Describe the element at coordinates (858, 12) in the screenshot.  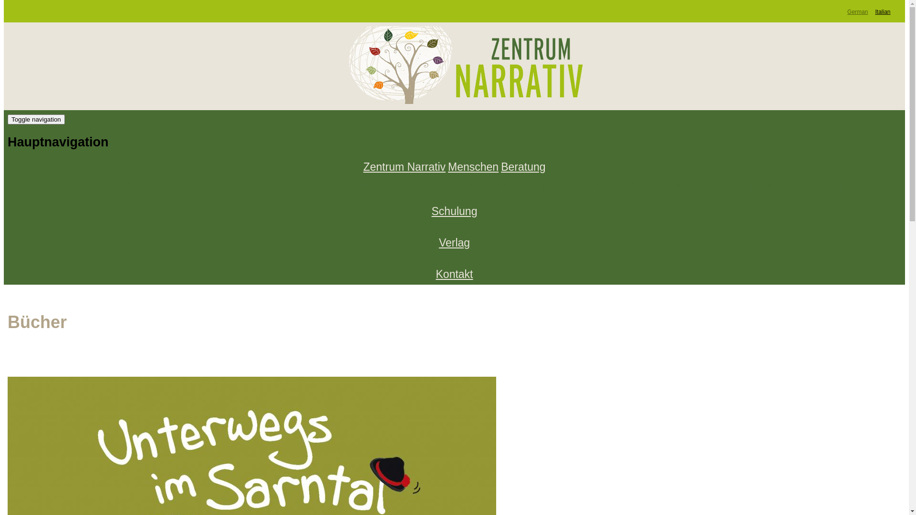
I see `German` at that location.